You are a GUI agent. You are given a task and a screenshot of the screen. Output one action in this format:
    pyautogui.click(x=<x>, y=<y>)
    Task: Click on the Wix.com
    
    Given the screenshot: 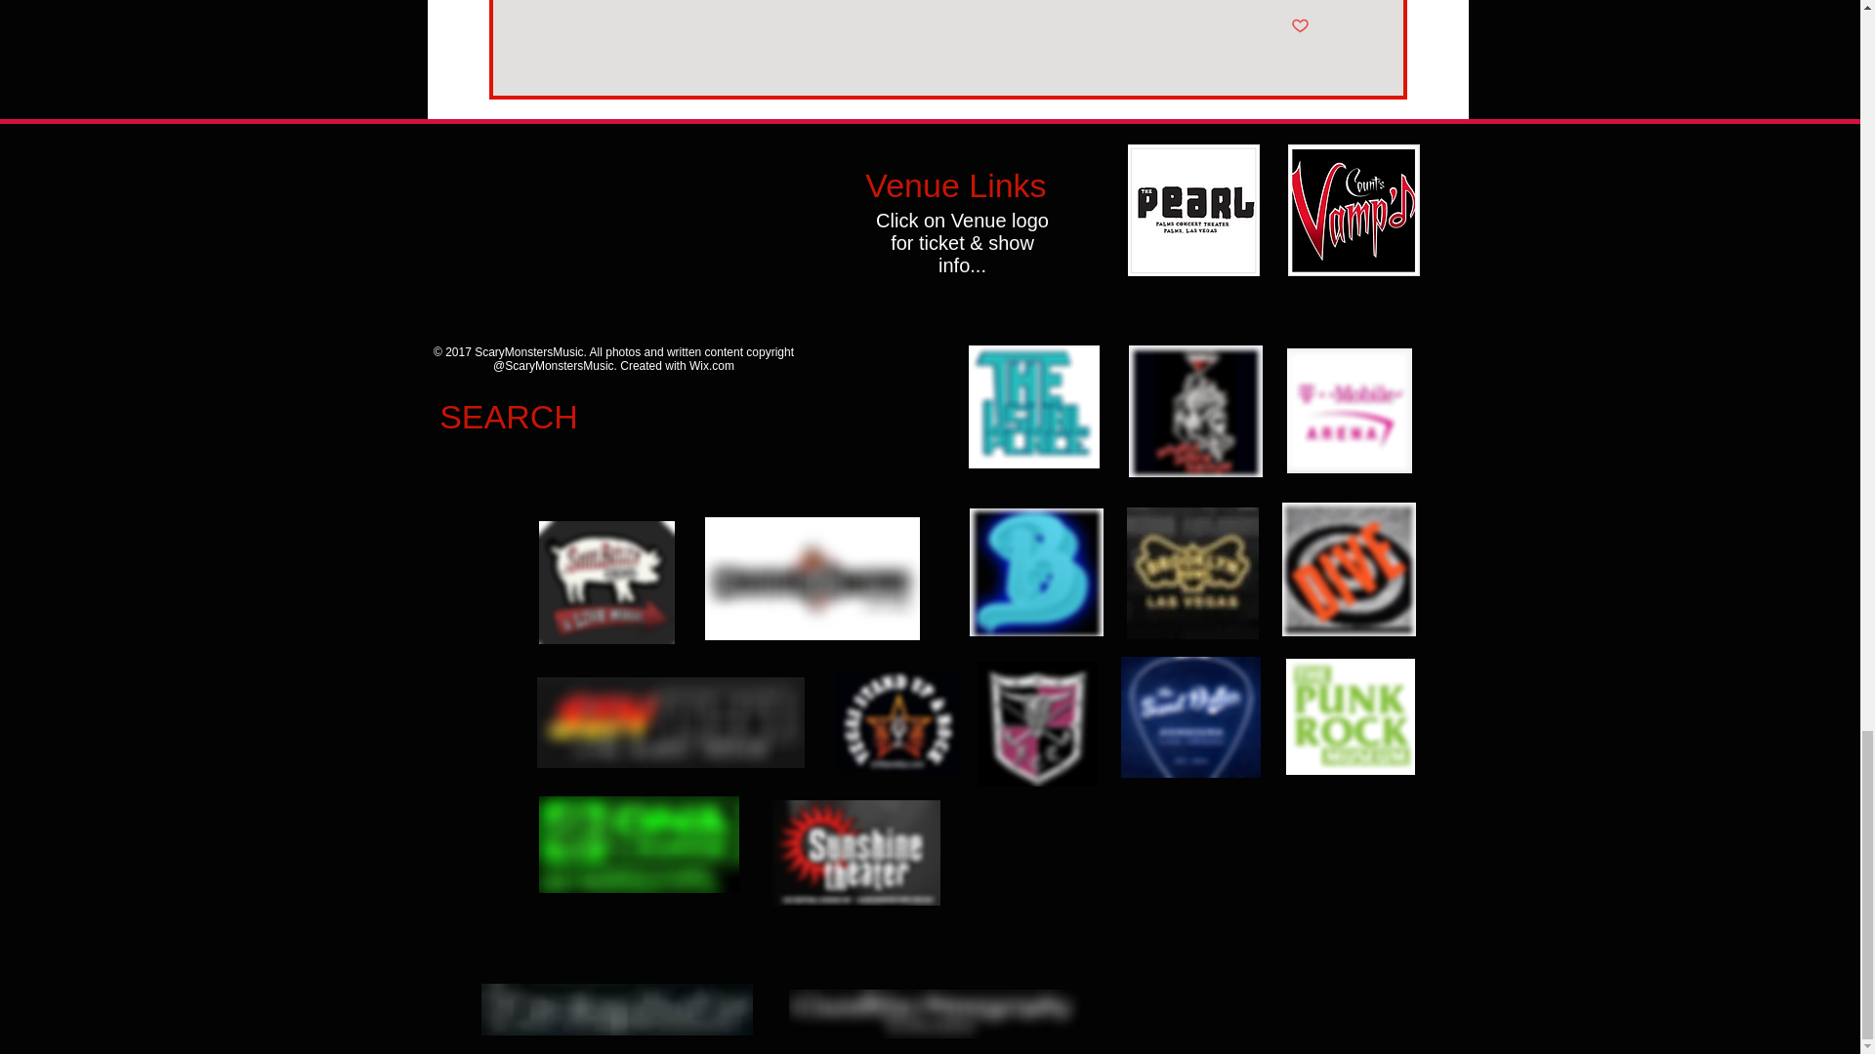 What is the action you would take?
    pyautogui.click(x=712, y=366)
    